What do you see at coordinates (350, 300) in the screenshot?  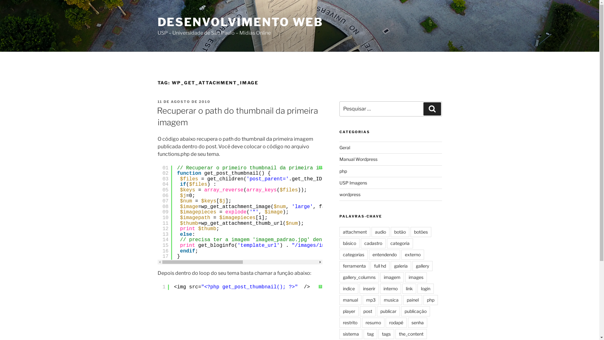 I see `manual` at bounding box center [350, 300].